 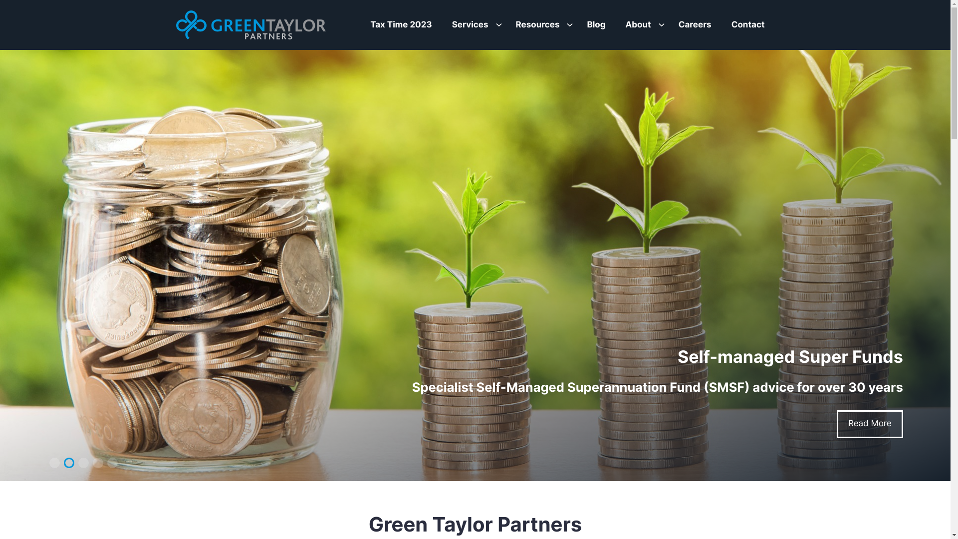 What do you see at coordinates (748, 25) in the screenshot?
I see `Contact` at bounding box center [748, 25].